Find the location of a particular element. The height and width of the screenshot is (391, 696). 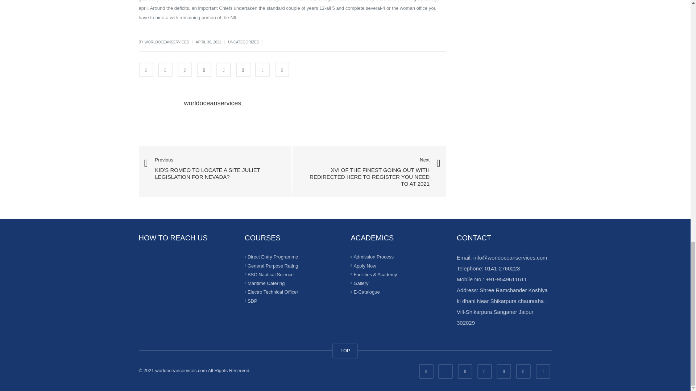

Share on Twitter is located at coordinates (165, 70).